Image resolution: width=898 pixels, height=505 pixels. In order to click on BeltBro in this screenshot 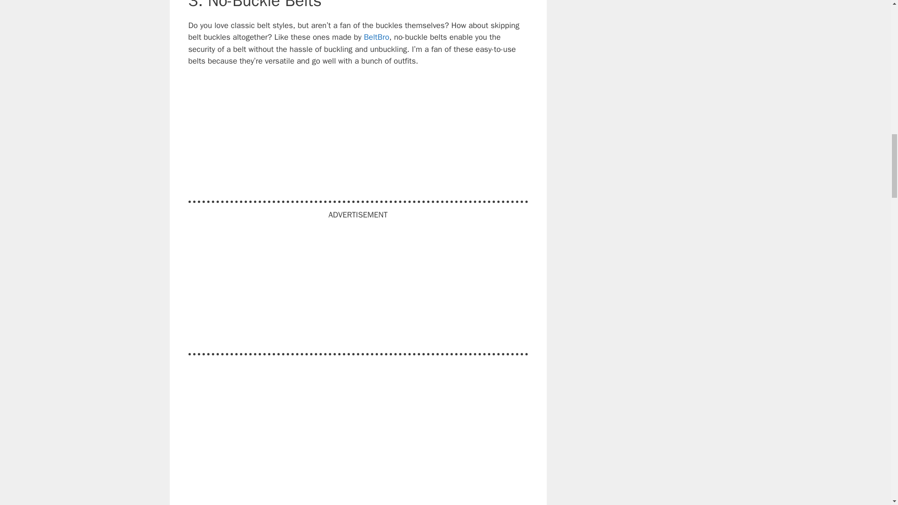, I will do `click(376, 37)`.